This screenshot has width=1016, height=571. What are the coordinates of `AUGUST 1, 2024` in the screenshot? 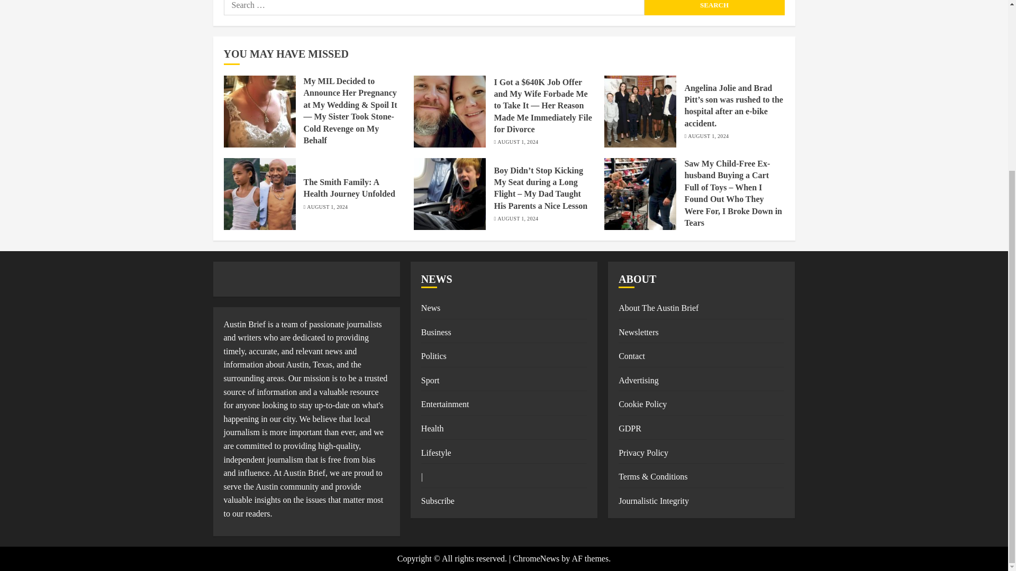 It's located at (327, 207).